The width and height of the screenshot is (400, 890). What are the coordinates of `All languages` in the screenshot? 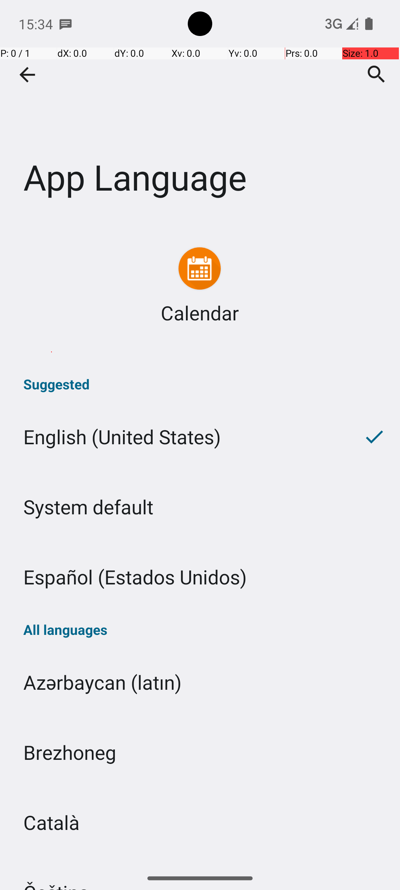 It's located at (200, 630).